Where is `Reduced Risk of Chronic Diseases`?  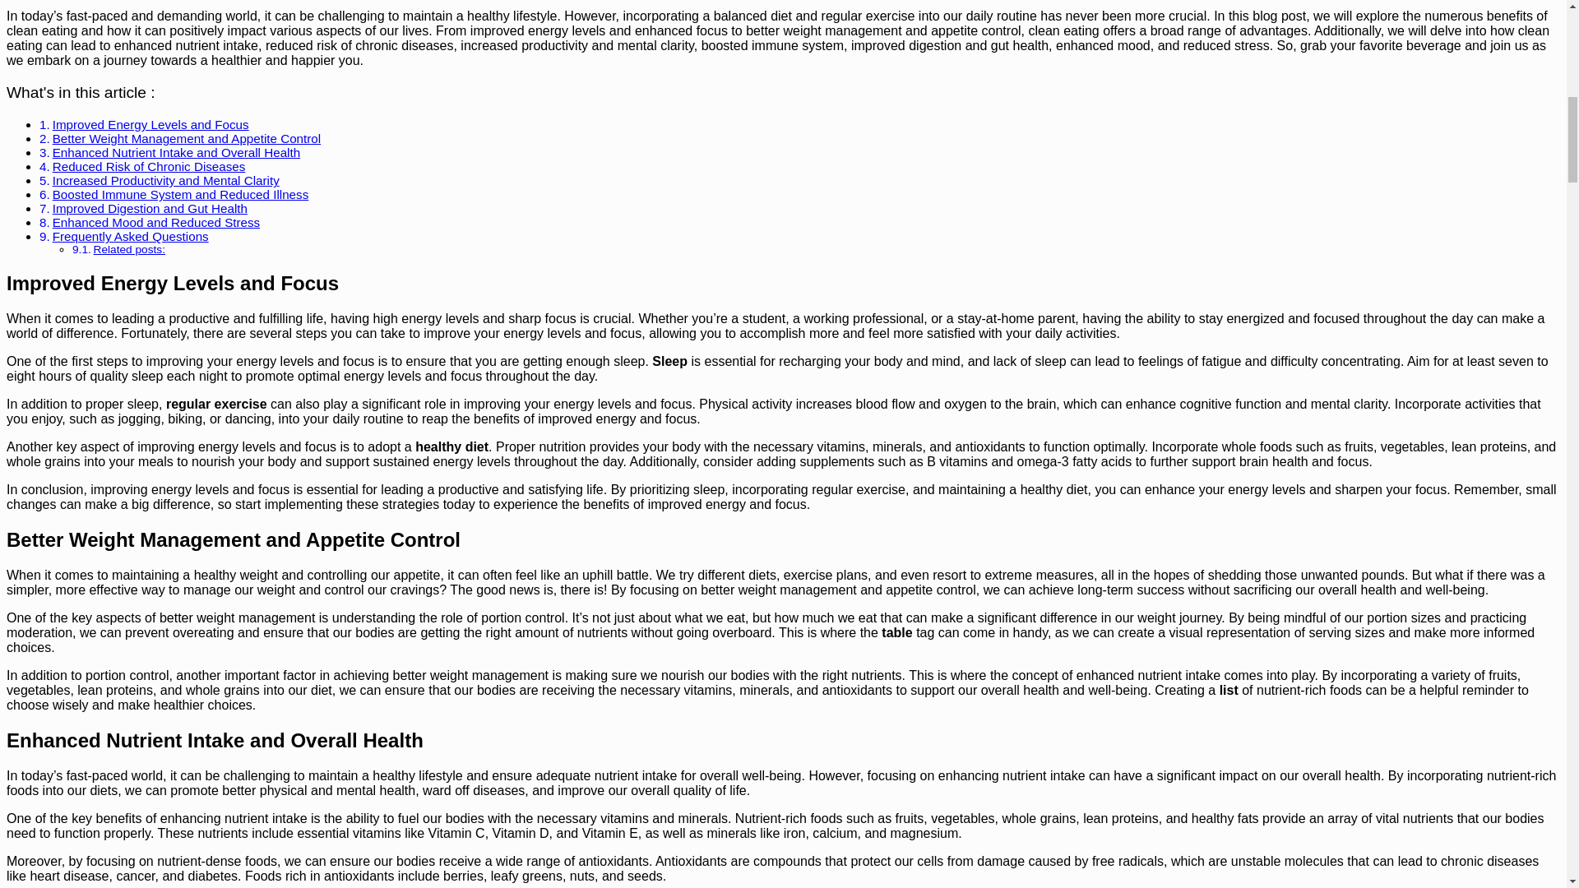 Reduced Risk of Chronic Diseases is located at coordinates (149, 166).